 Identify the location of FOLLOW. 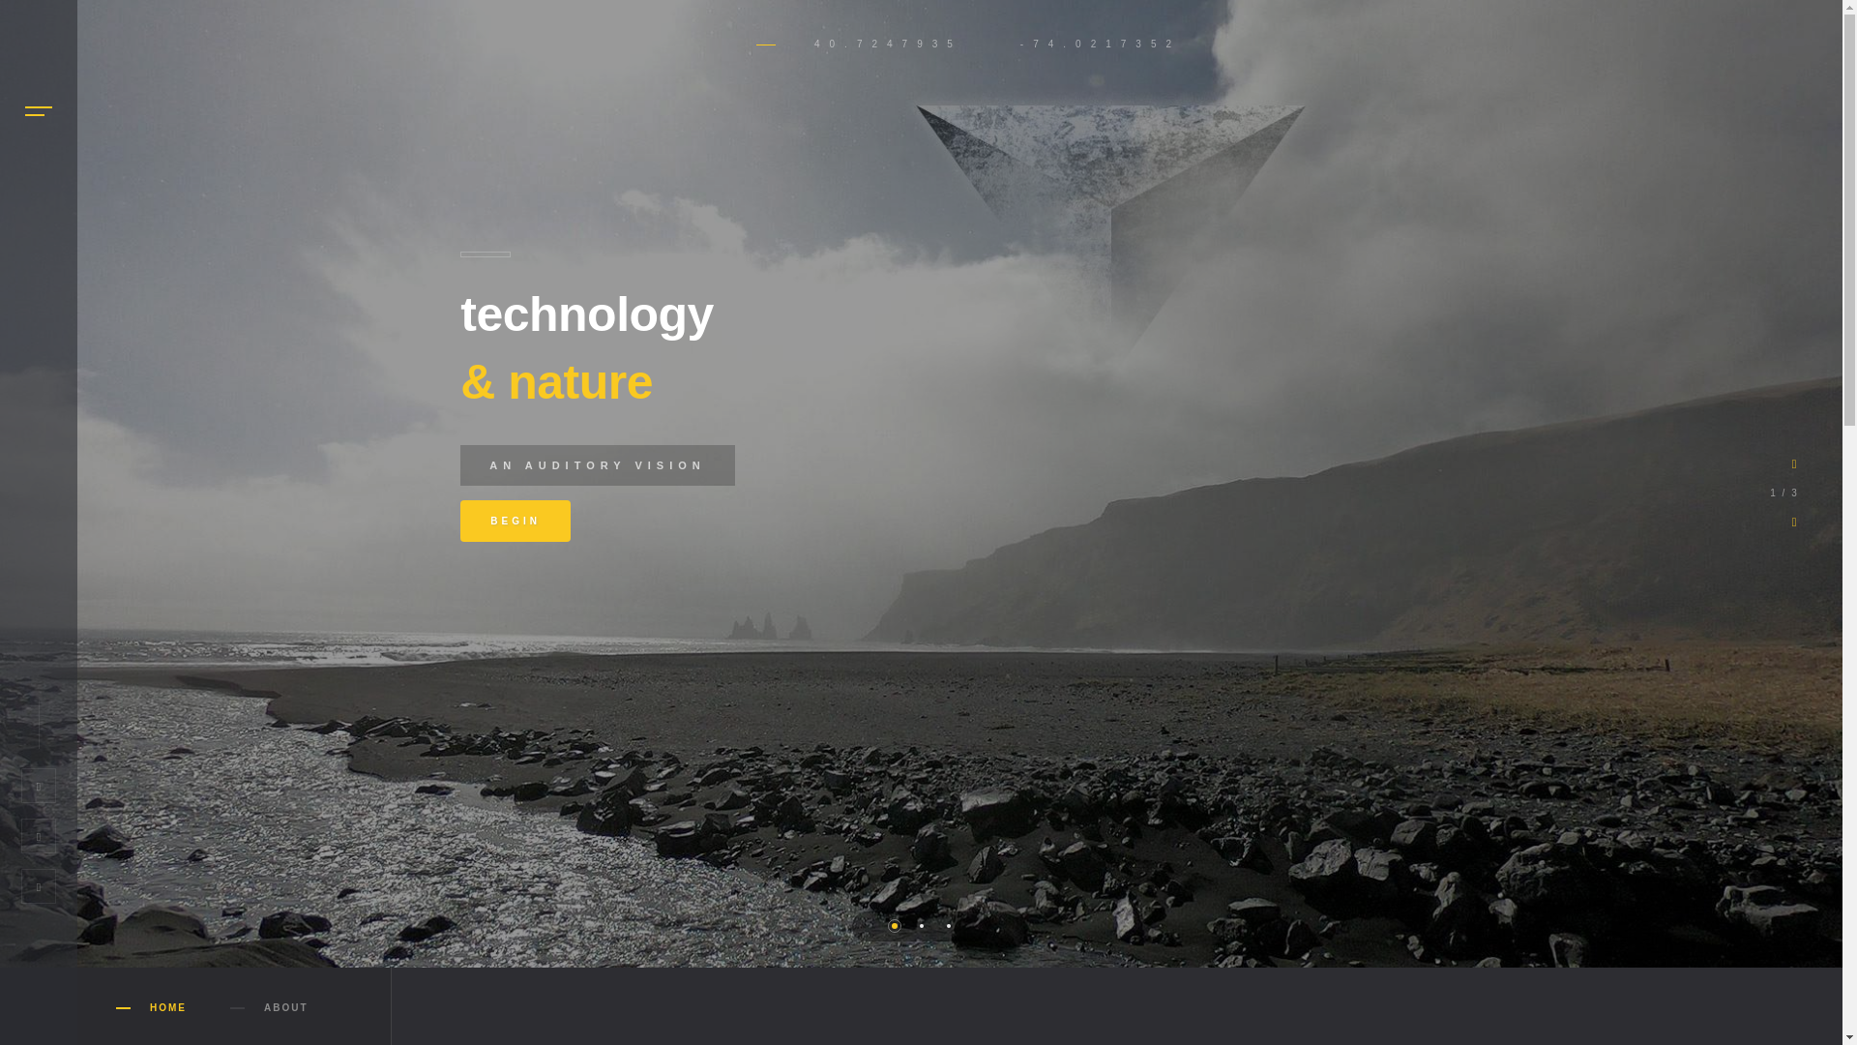
(633, 708).